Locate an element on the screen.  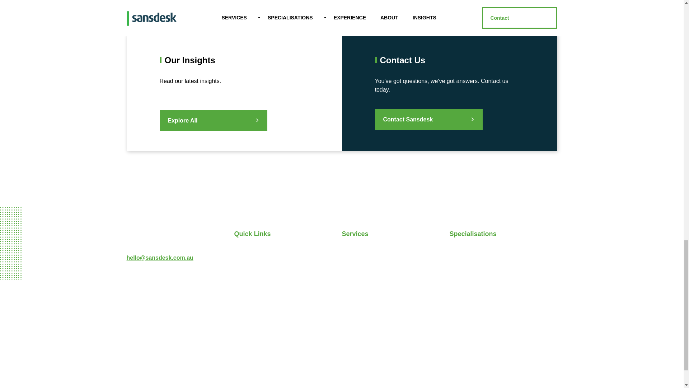
Finance Outsourcing is located at coordinates (369, 298).